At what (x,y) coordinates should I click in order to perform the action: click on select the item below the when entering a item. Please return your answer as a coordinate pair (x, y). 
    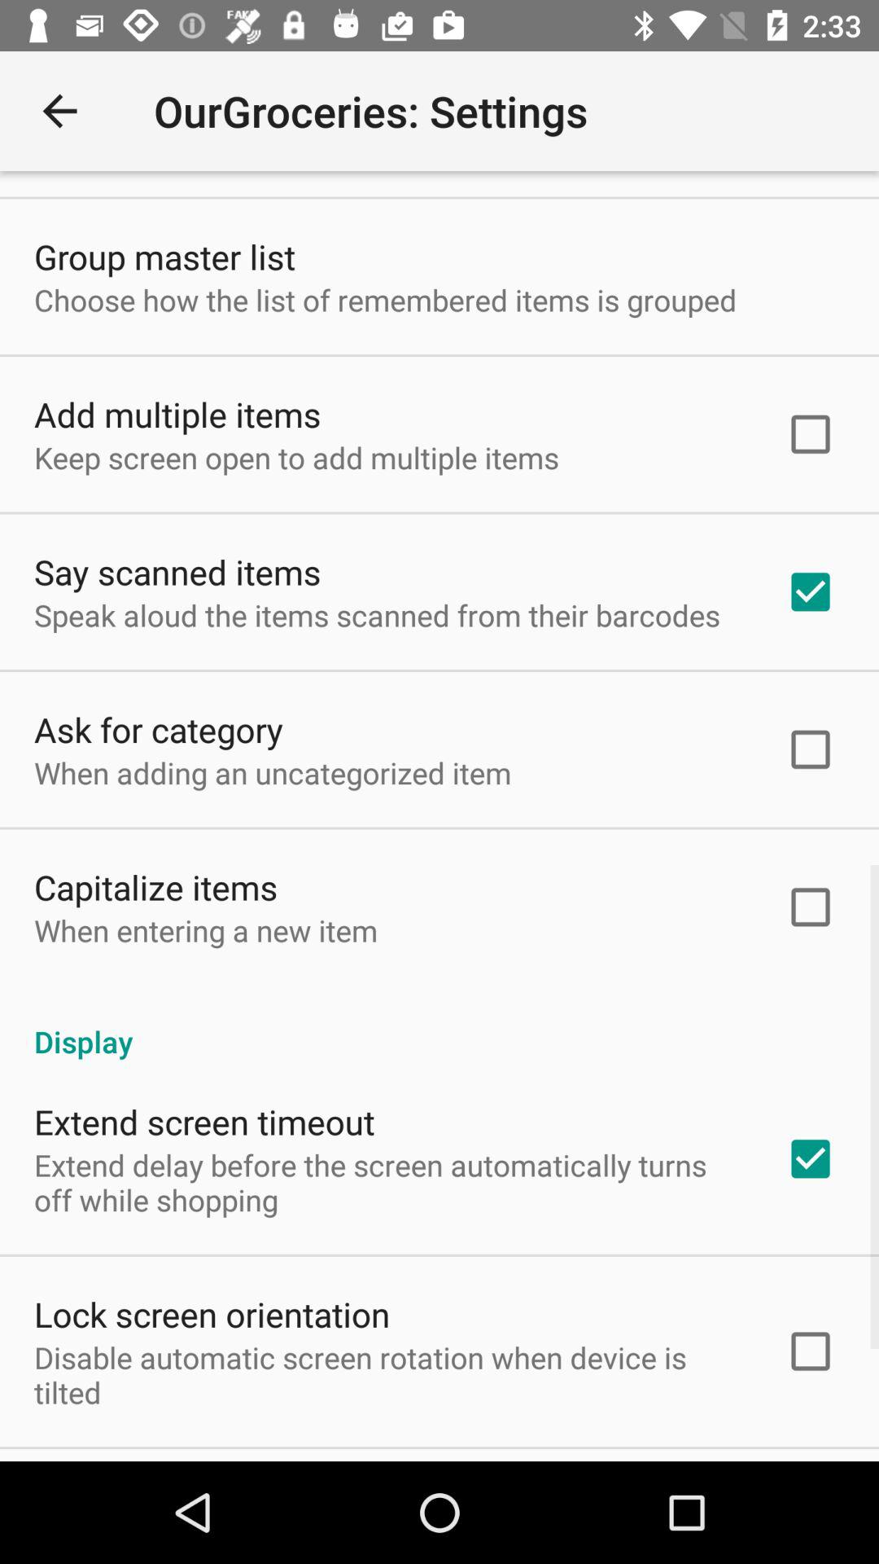
    Looking at the image, I should click on (439, 1025).